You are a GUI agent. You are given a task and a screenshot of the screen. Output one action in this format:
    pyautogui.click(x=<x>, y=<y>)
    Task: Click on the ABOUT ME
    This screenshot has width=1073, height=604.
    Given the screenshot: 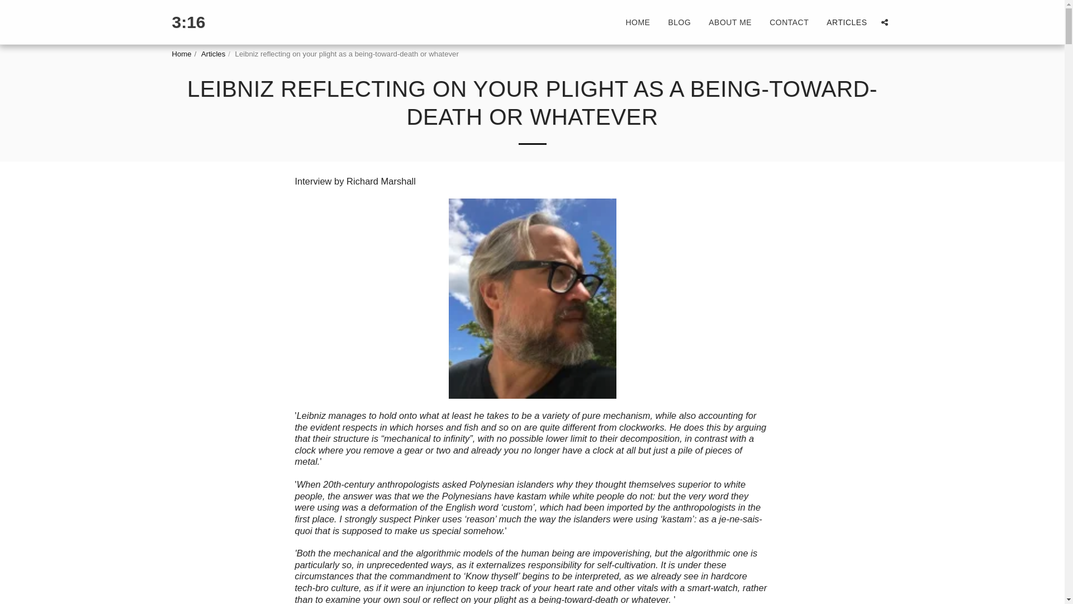 What is the action you would take?
    pyautogui.click(x=730, y=22)
    